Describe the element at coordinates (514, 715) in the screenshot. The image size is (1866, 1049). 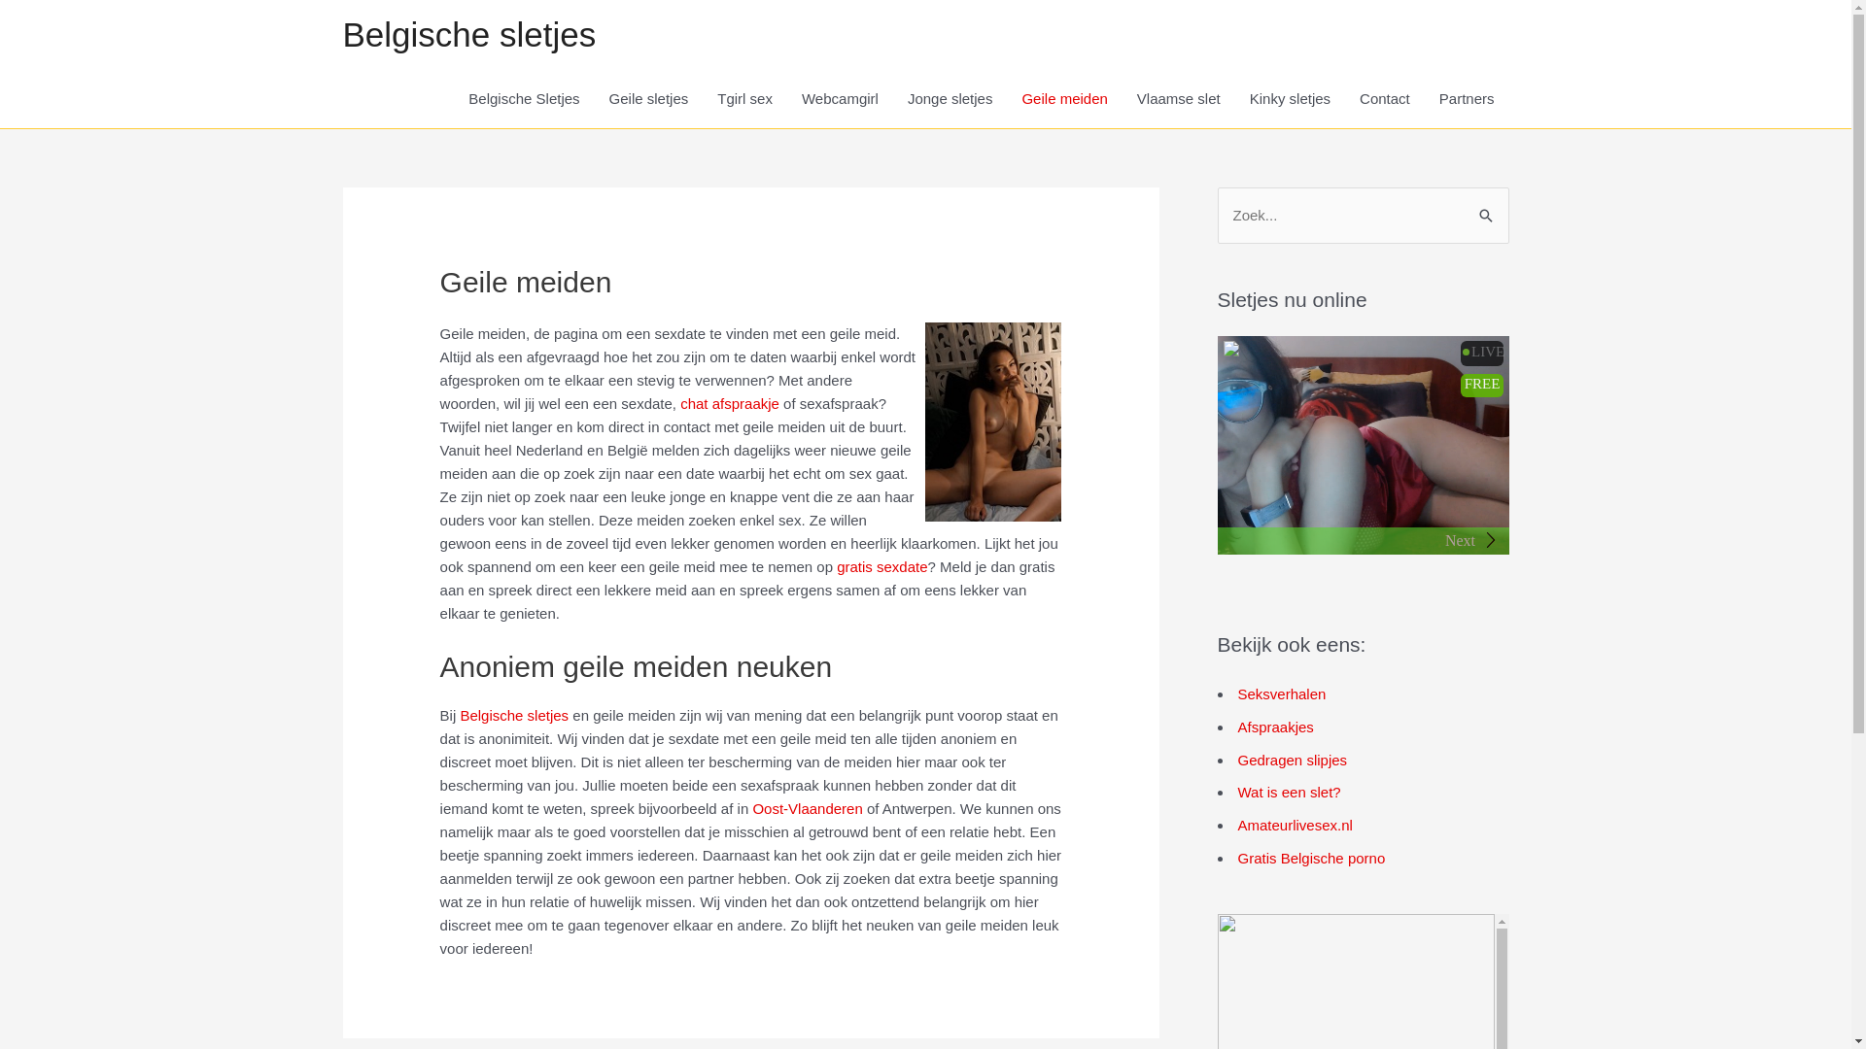
I see `Belgische sletjes` at that location.